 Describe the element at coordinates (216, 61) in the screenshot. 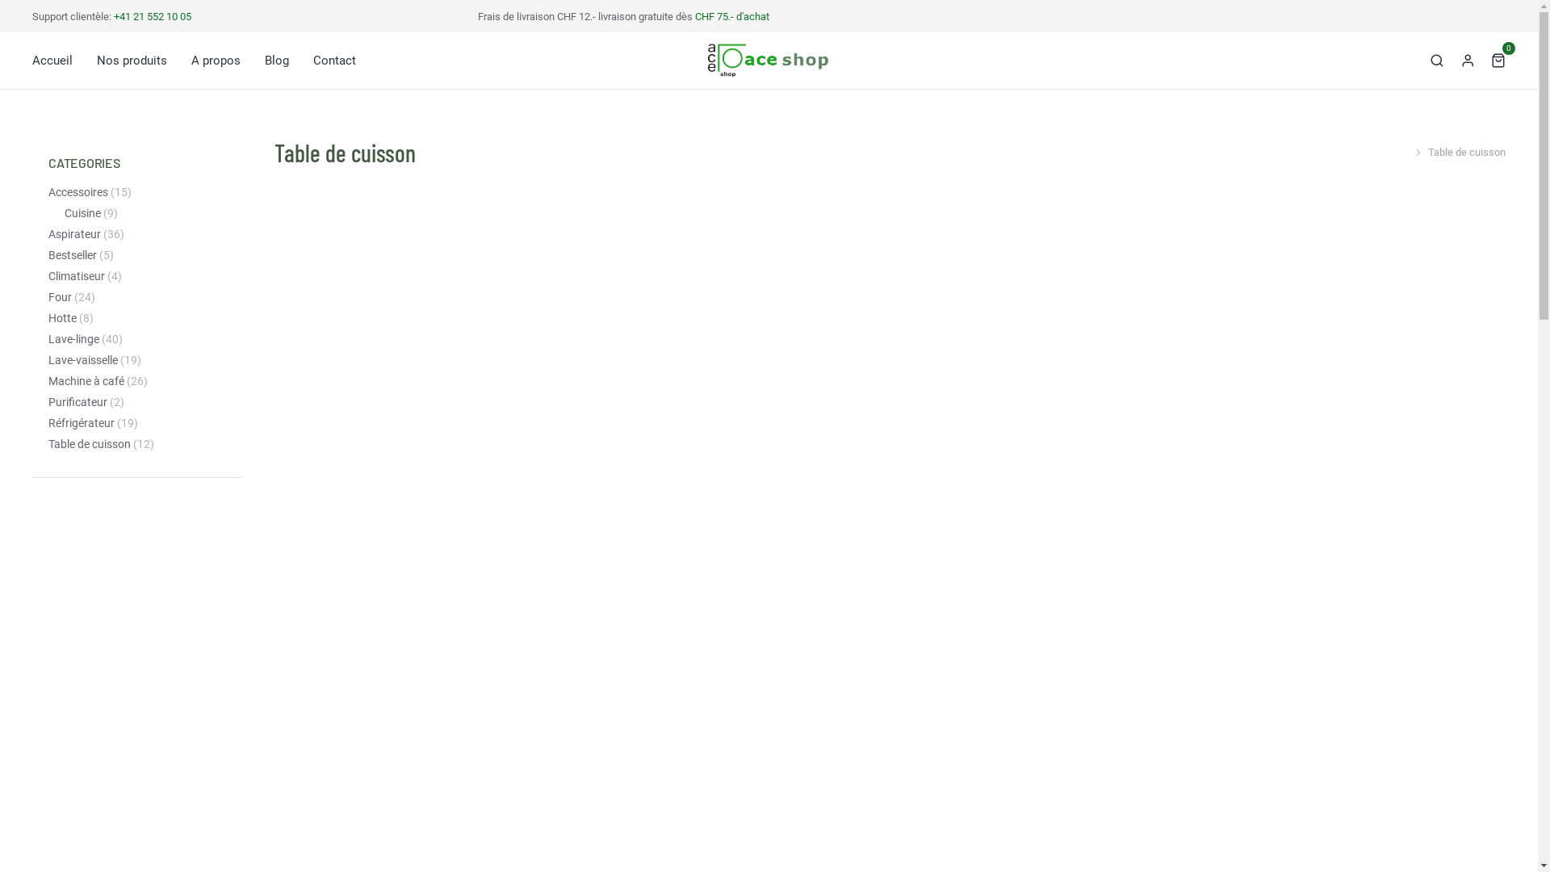

I see `A propos` at that location.